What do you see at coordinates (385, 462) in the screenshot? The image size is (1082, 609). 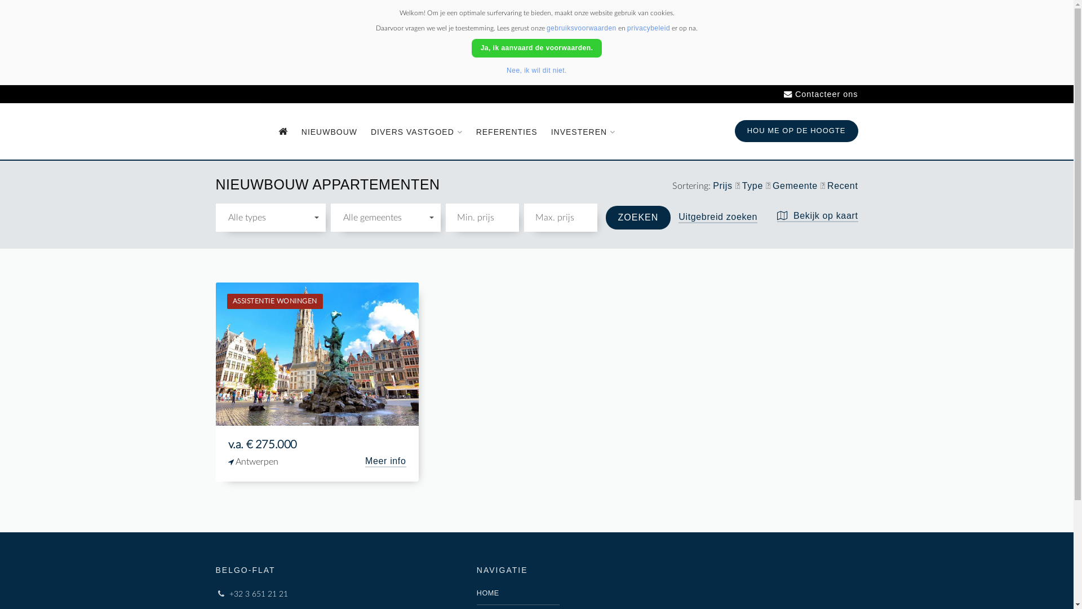 I see `Meer info` at bounding box center [385, 462].